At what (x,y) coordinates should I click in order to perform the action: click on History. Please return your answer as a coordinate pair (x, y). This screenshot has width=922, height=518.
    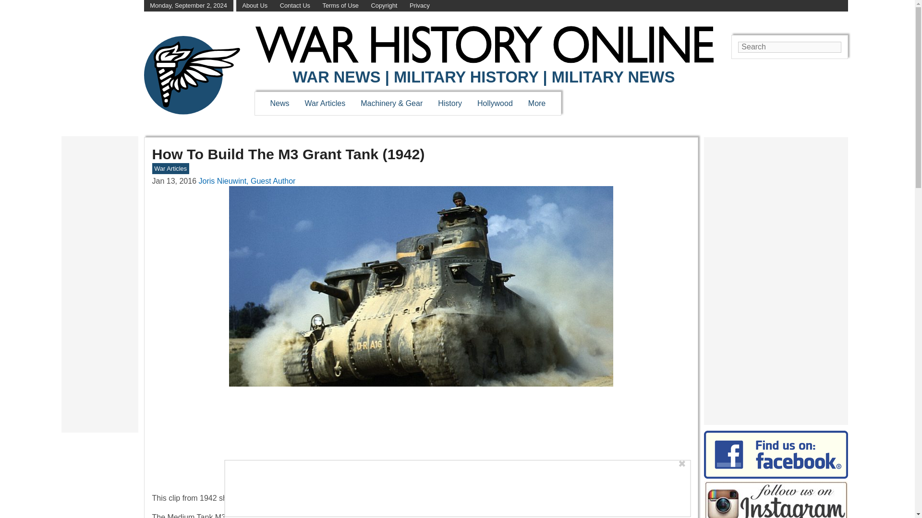
    Looking at the image, I should click on (449, 103).